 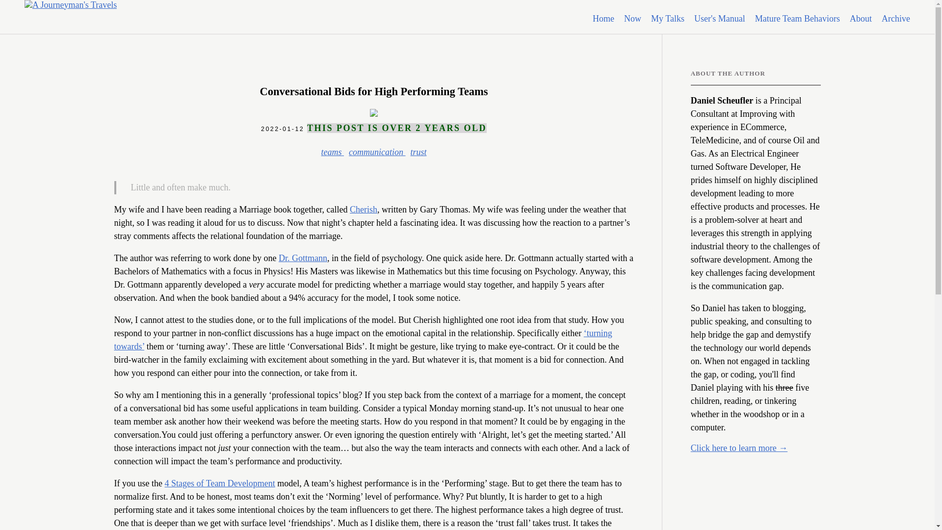 I want to click on 4 Stages of Team Development, so click(x=219, y=483).